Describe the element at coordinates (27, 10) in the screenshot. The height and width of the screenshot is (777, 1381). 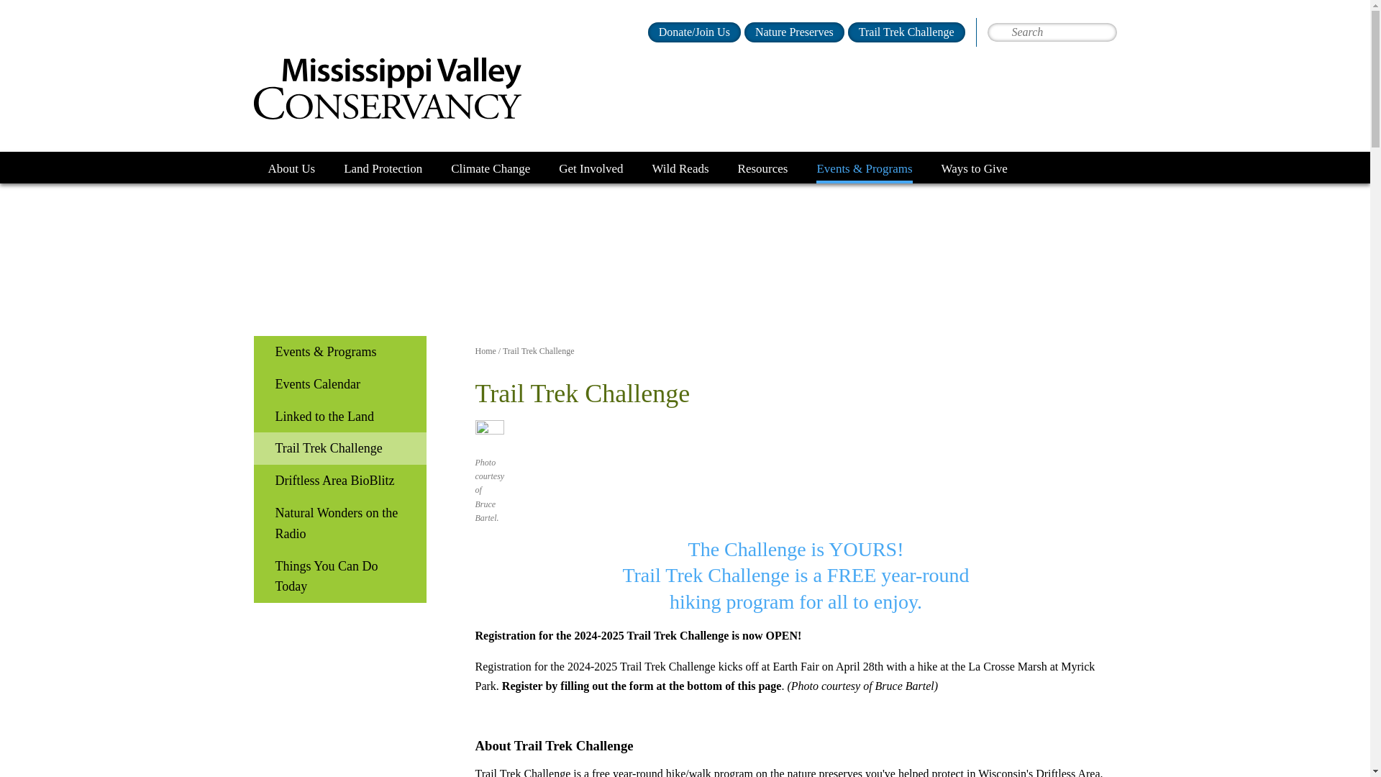
I see `Search` at that location.